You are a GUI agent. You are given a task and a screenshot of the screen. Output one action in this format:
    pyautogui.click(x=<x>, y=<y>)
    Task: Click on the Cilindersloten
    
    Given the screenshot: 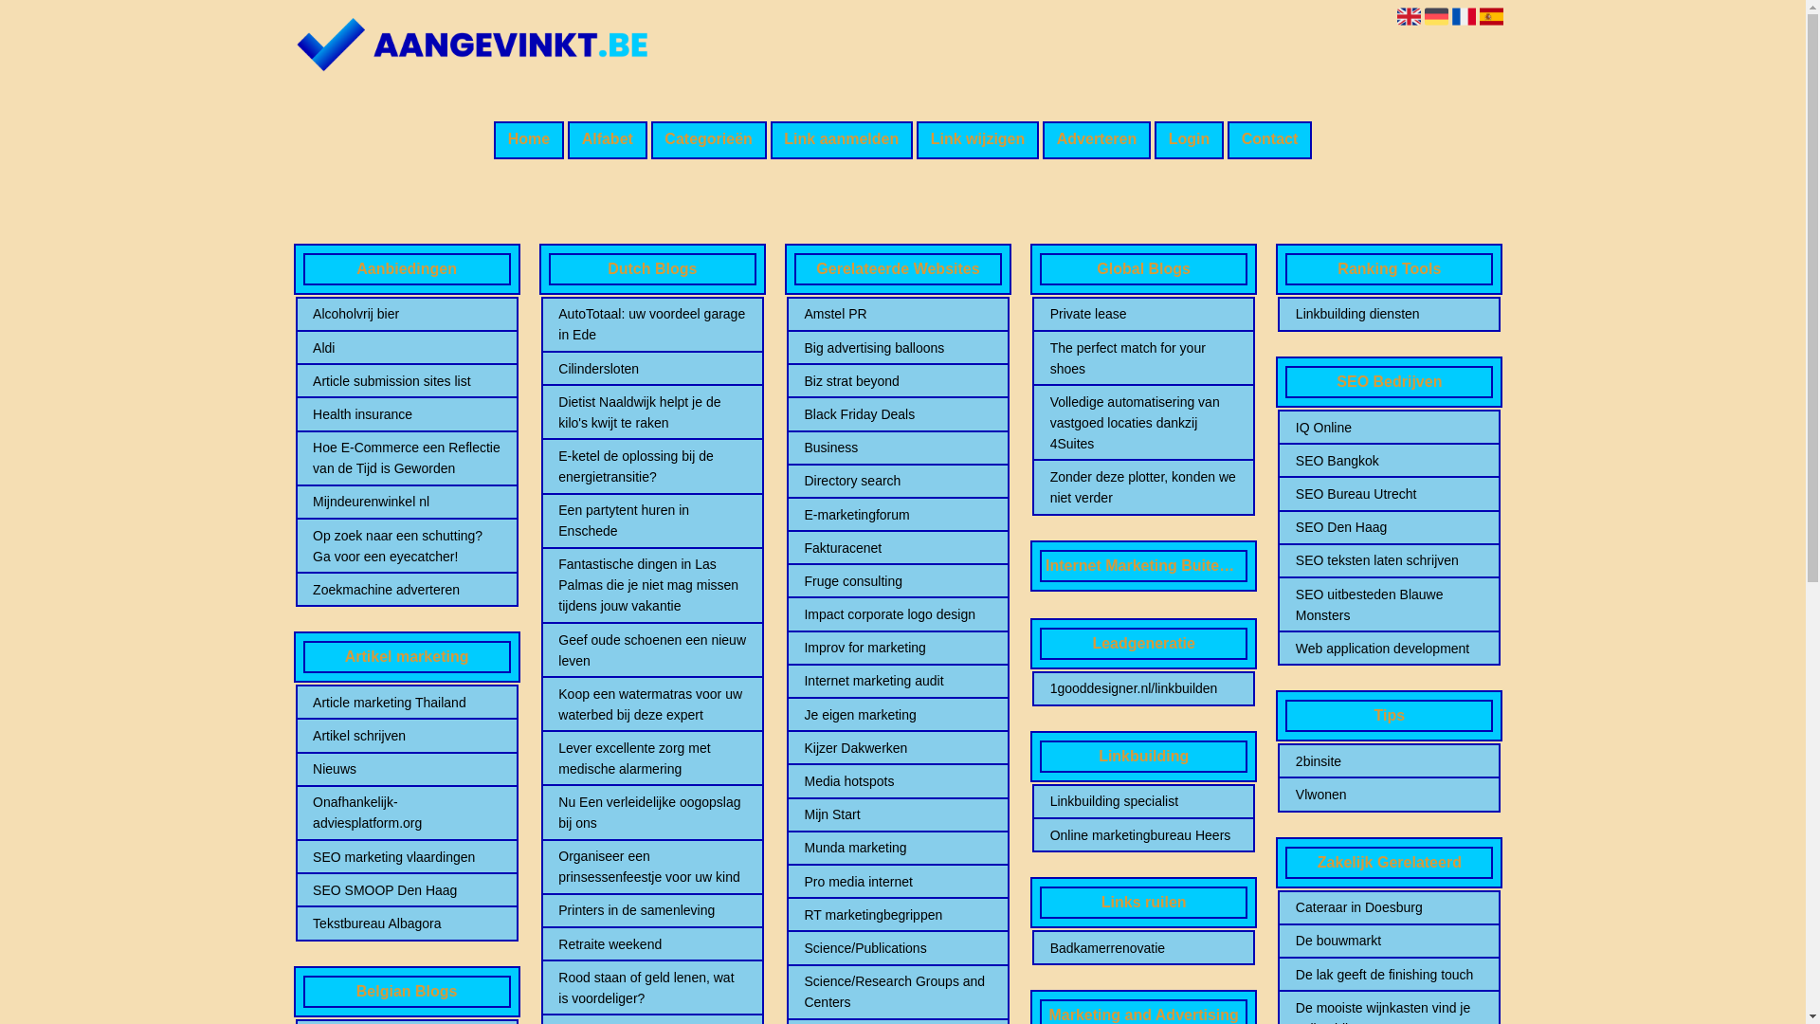 What is the action you would take?
    pyautogui.click(x=652, y=369)
    